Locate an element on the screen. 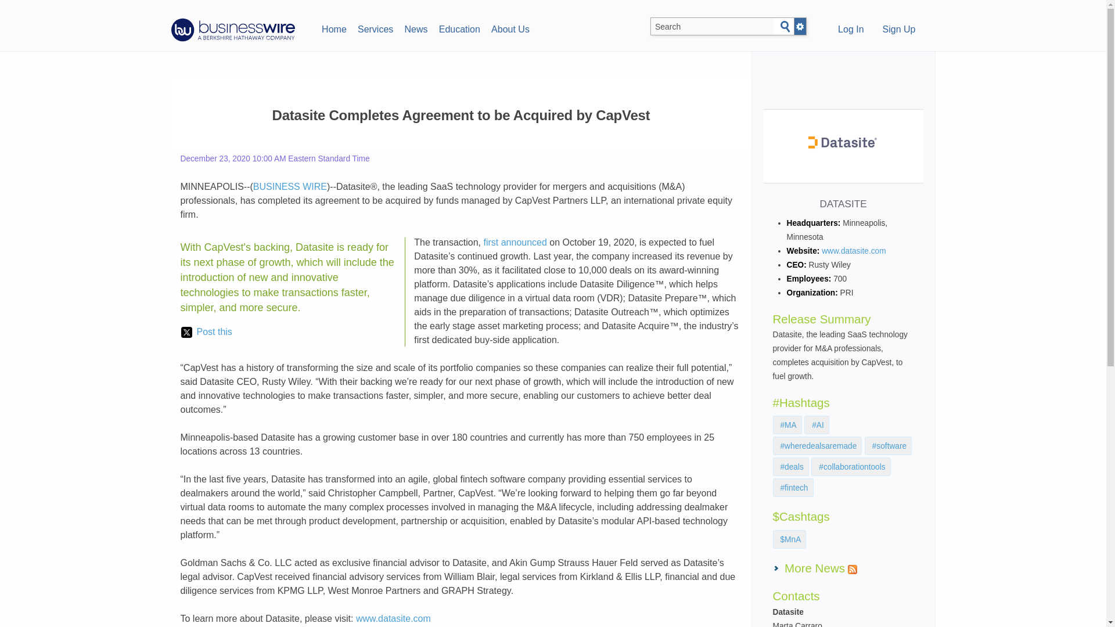 The height and width of the screenshot is (627, 1115). Home is located at coordinates (333, 28).